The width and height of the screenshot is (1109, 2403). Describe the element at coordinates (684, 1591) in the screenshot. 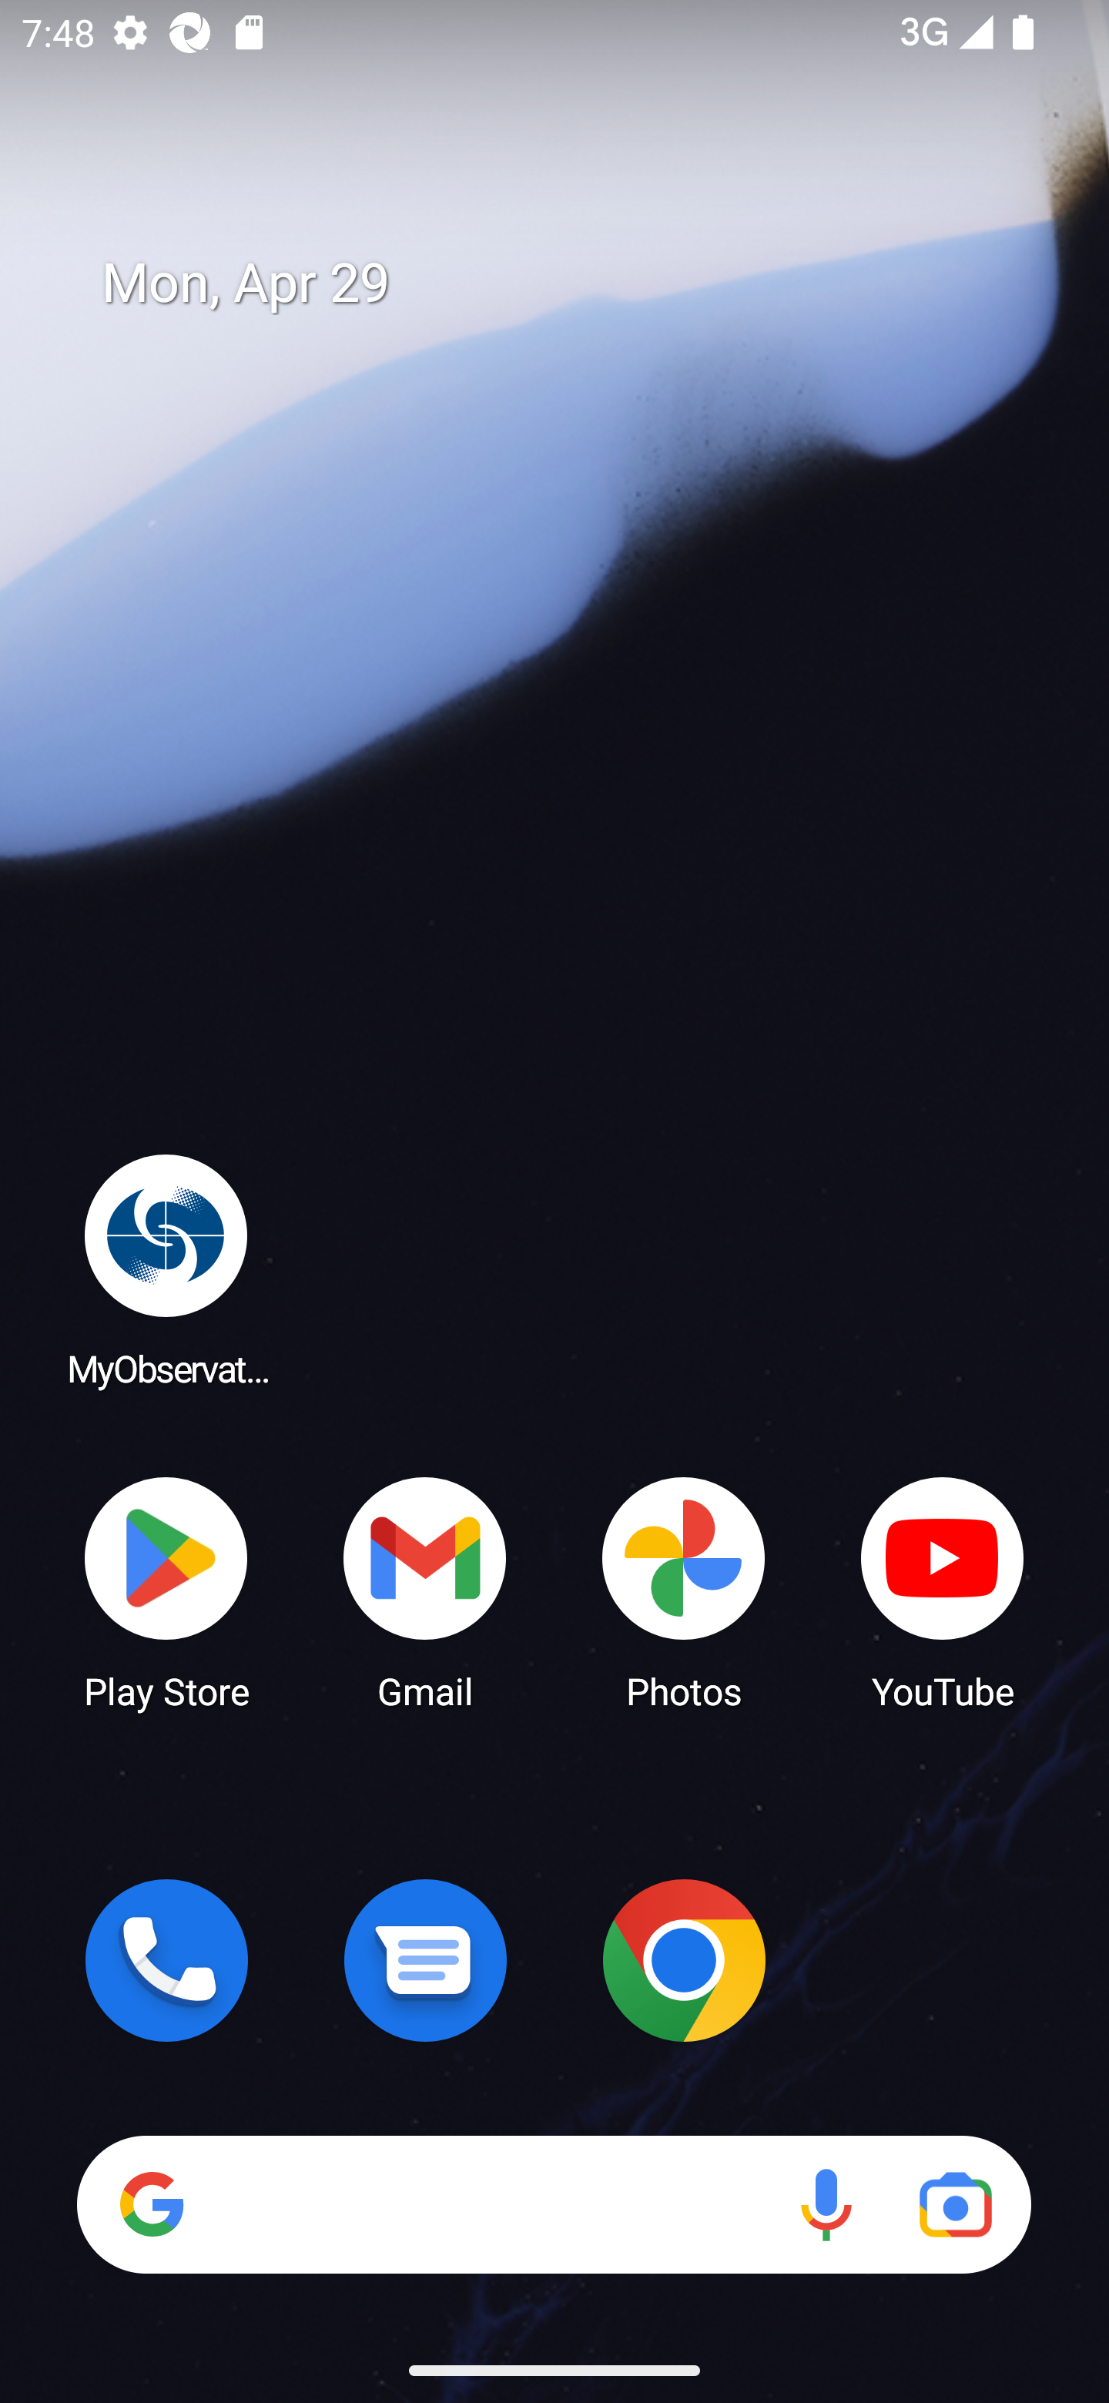

I see `Photos` at that location.